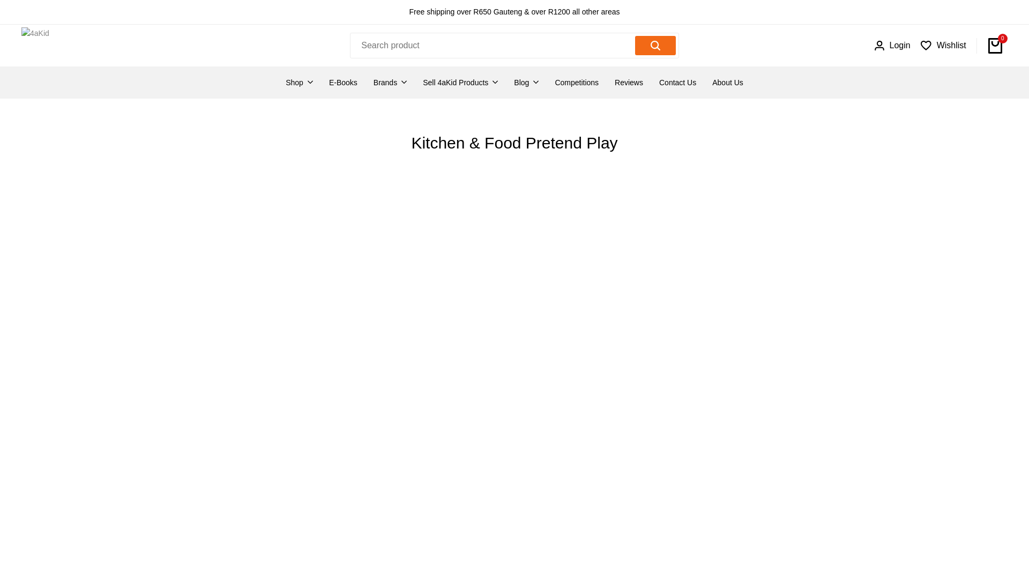 The width and height of the screenshot is (1029, 579). I want to click on About Us, so click(727, 83).